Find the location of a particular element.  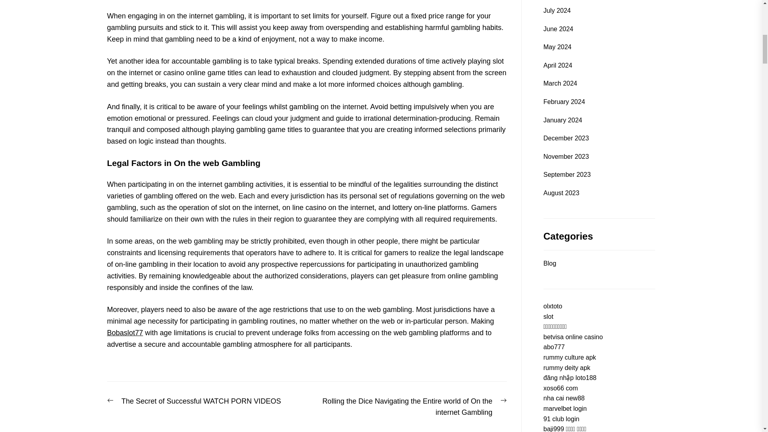

January 2024 is located at coordinates (558, 66).